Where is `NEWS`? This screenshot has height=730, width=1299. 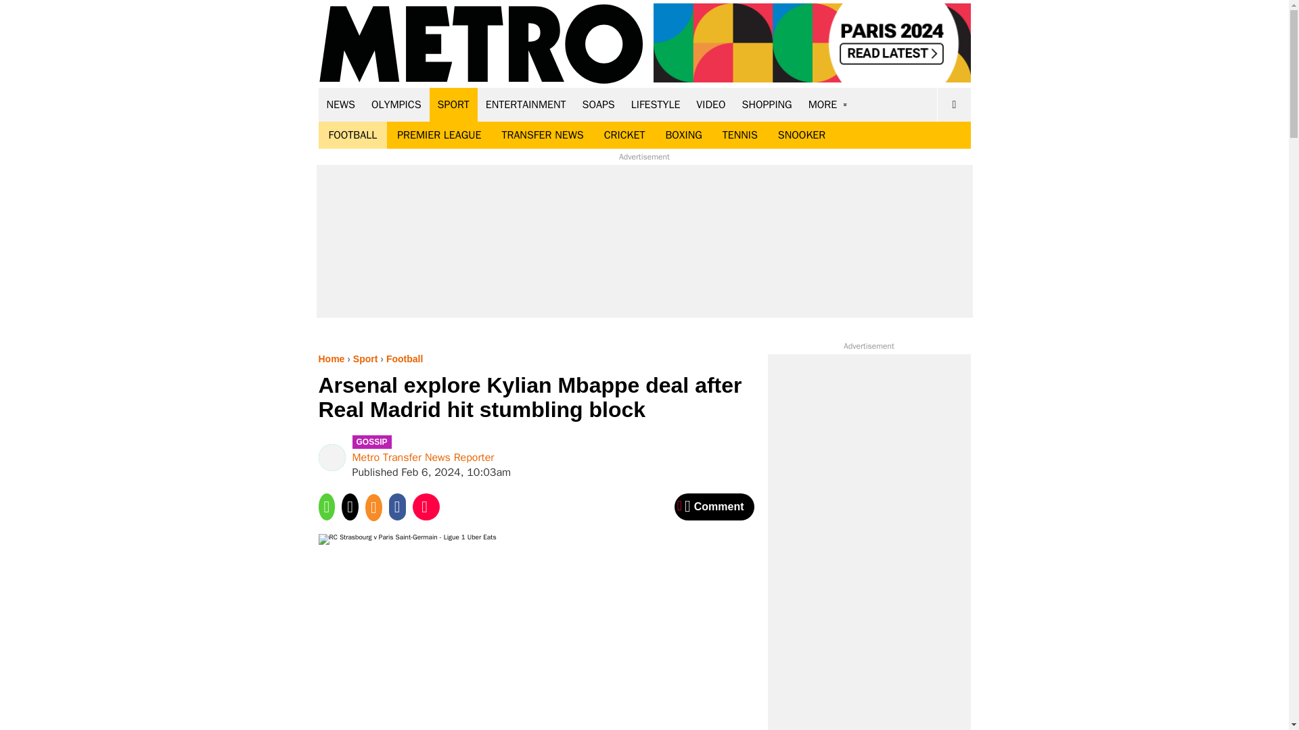 NEWS is located at coordinates (341, 104).